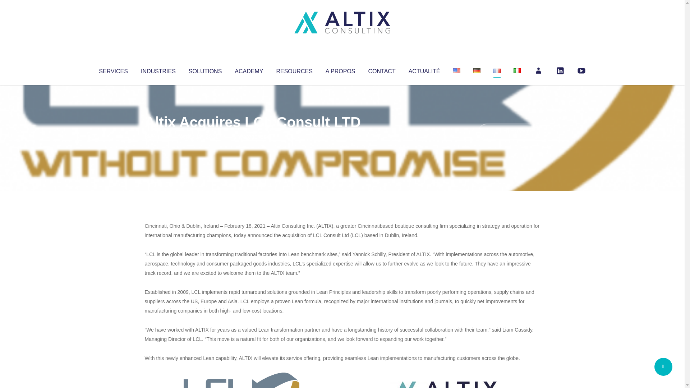 The height and width of the screenshot is (388, 690). What do you see at coordinates (158, 137) in the screenshot?
I see `Altix` at bounding box center [158, 137].